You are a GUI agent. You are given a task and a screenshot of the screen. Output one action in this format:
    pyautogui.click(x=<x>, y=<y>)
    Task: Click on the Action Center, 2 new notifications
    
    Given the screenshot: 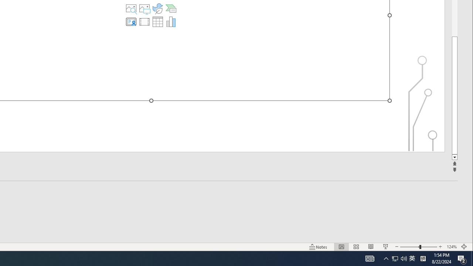 What is the action you would take?
    pyautogui.click(x=462, y=259)
    